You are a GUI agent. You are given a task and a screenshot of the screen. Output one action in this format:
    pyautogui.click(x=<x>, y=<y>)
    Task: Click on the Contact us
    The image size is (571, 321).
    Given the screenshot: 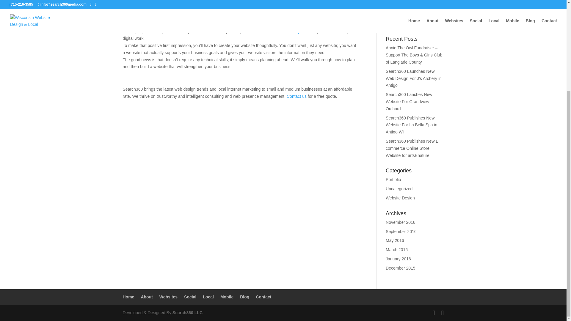 What is the action you would take?
    pyautogui.click(x=297, y=96)
    